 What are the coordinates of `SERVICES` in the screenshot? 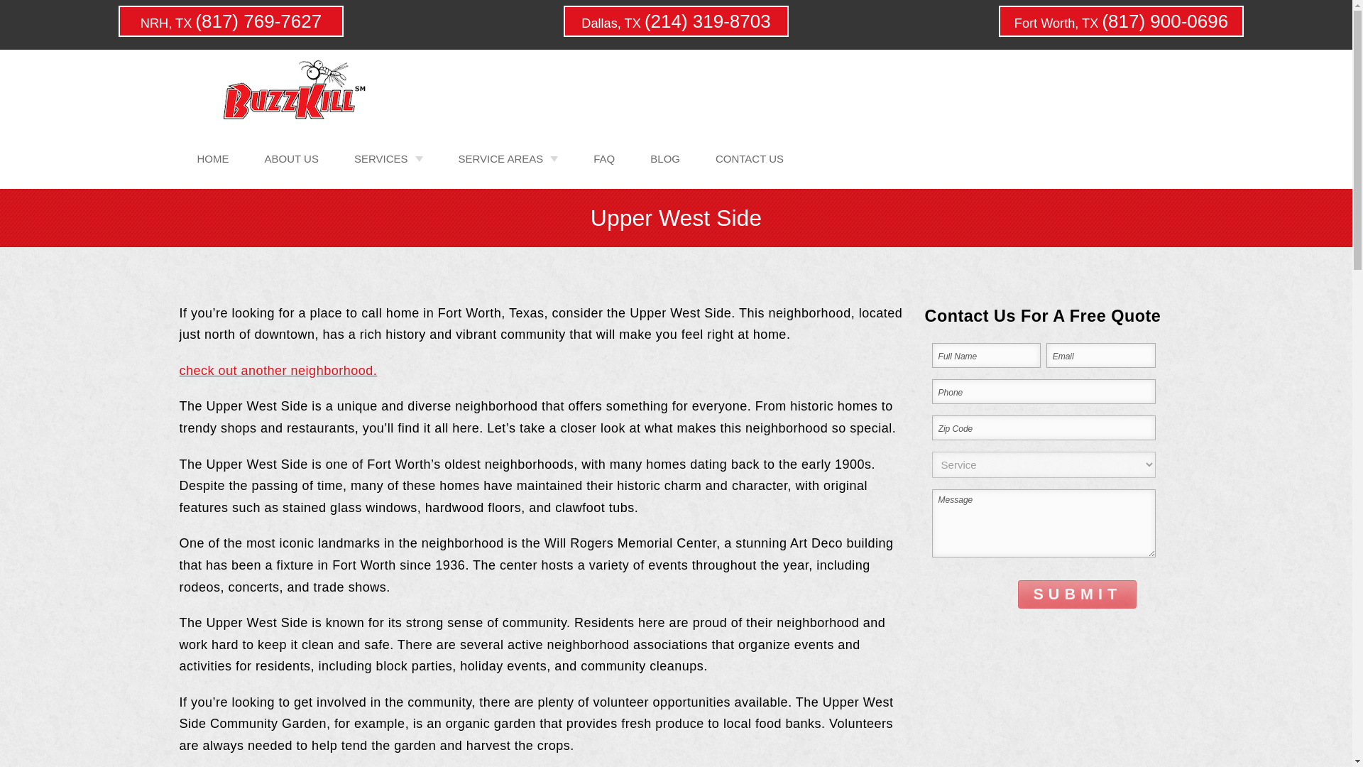 It's located at (388, 158).